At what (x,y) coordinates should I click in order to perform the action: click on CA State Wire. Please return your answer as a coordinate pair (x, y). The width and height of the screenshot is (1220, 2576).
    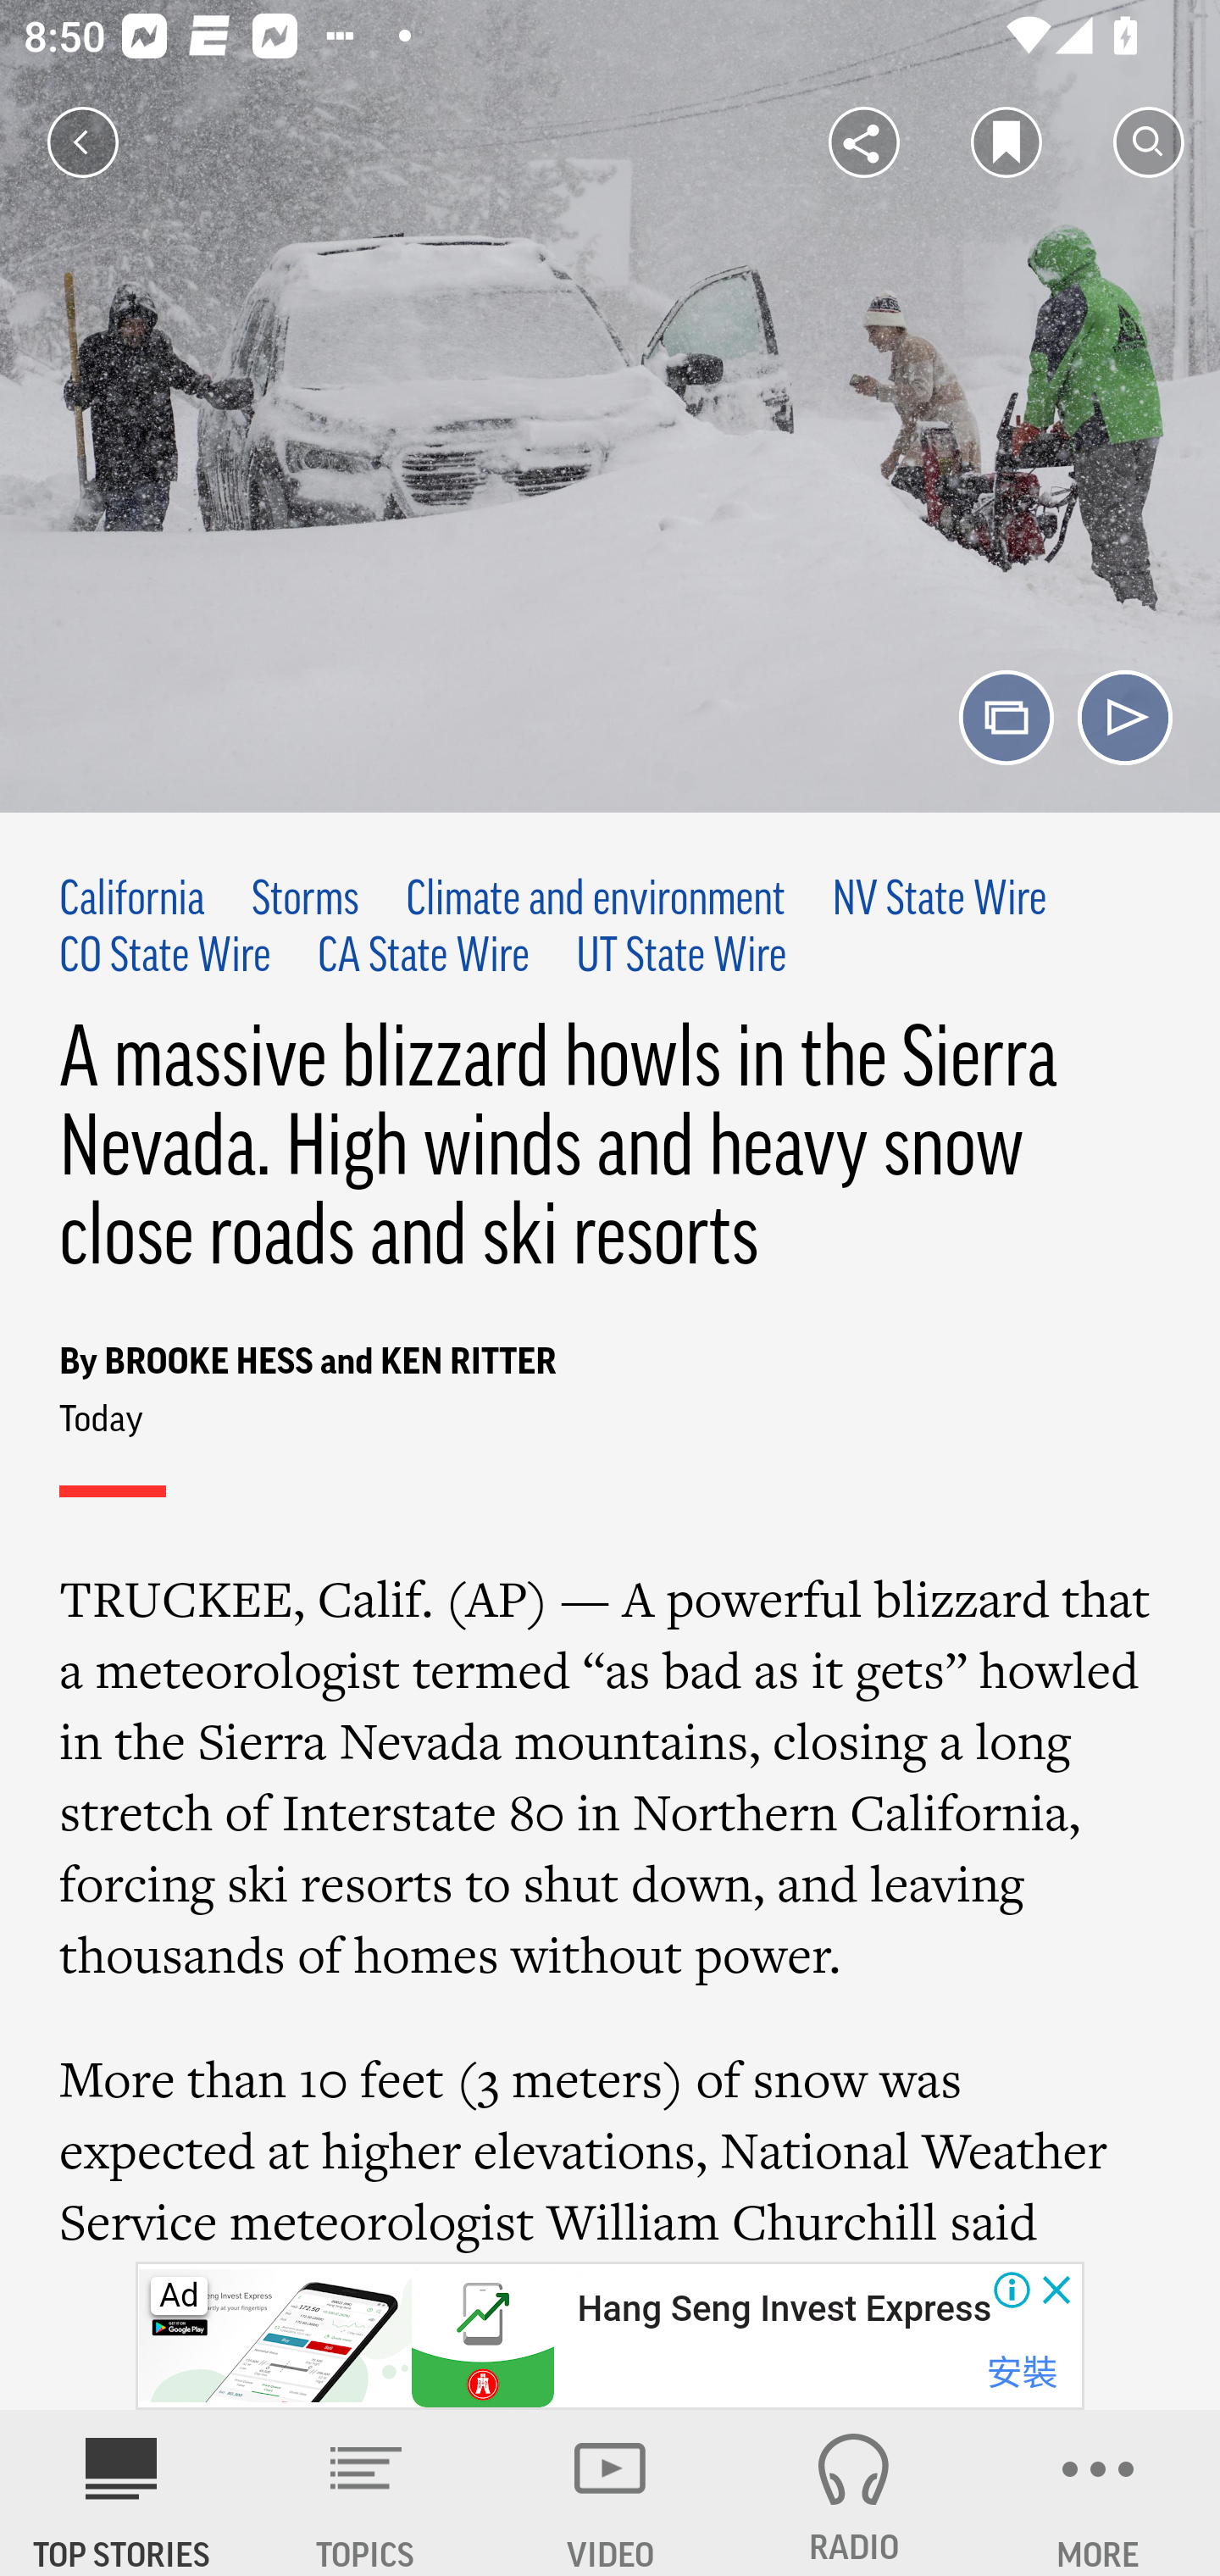
    Looking at the image, I should click on (424, 957).